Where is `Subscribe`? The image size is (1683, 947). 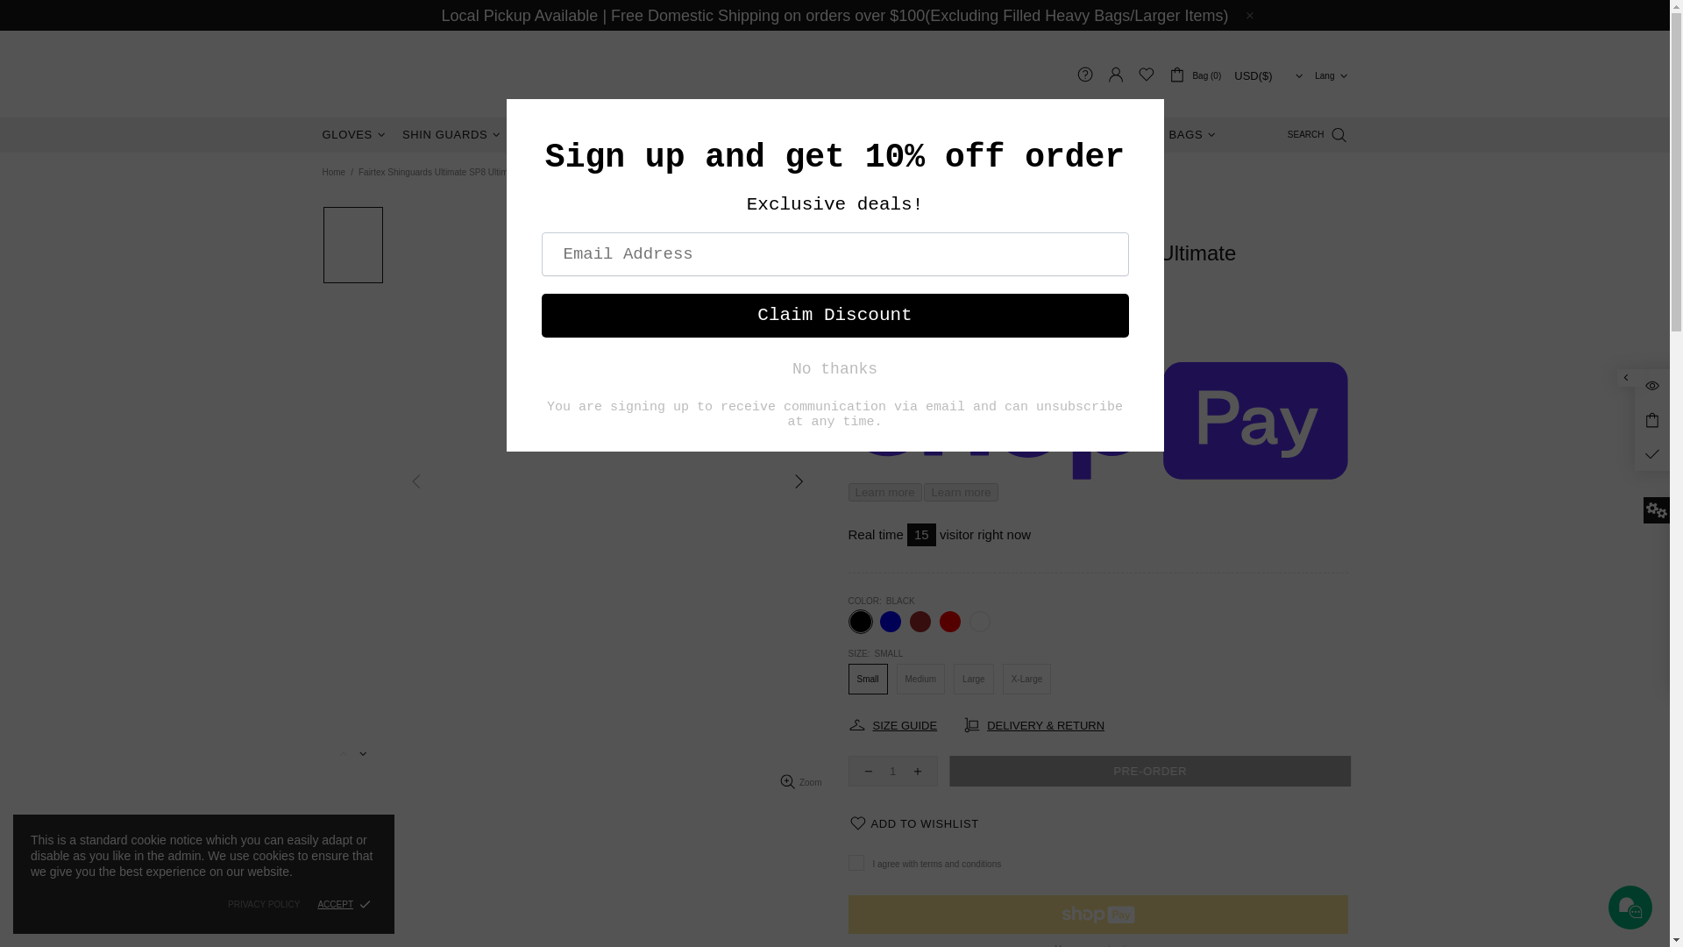
Subscribe is located at coordinates (1294, 491).